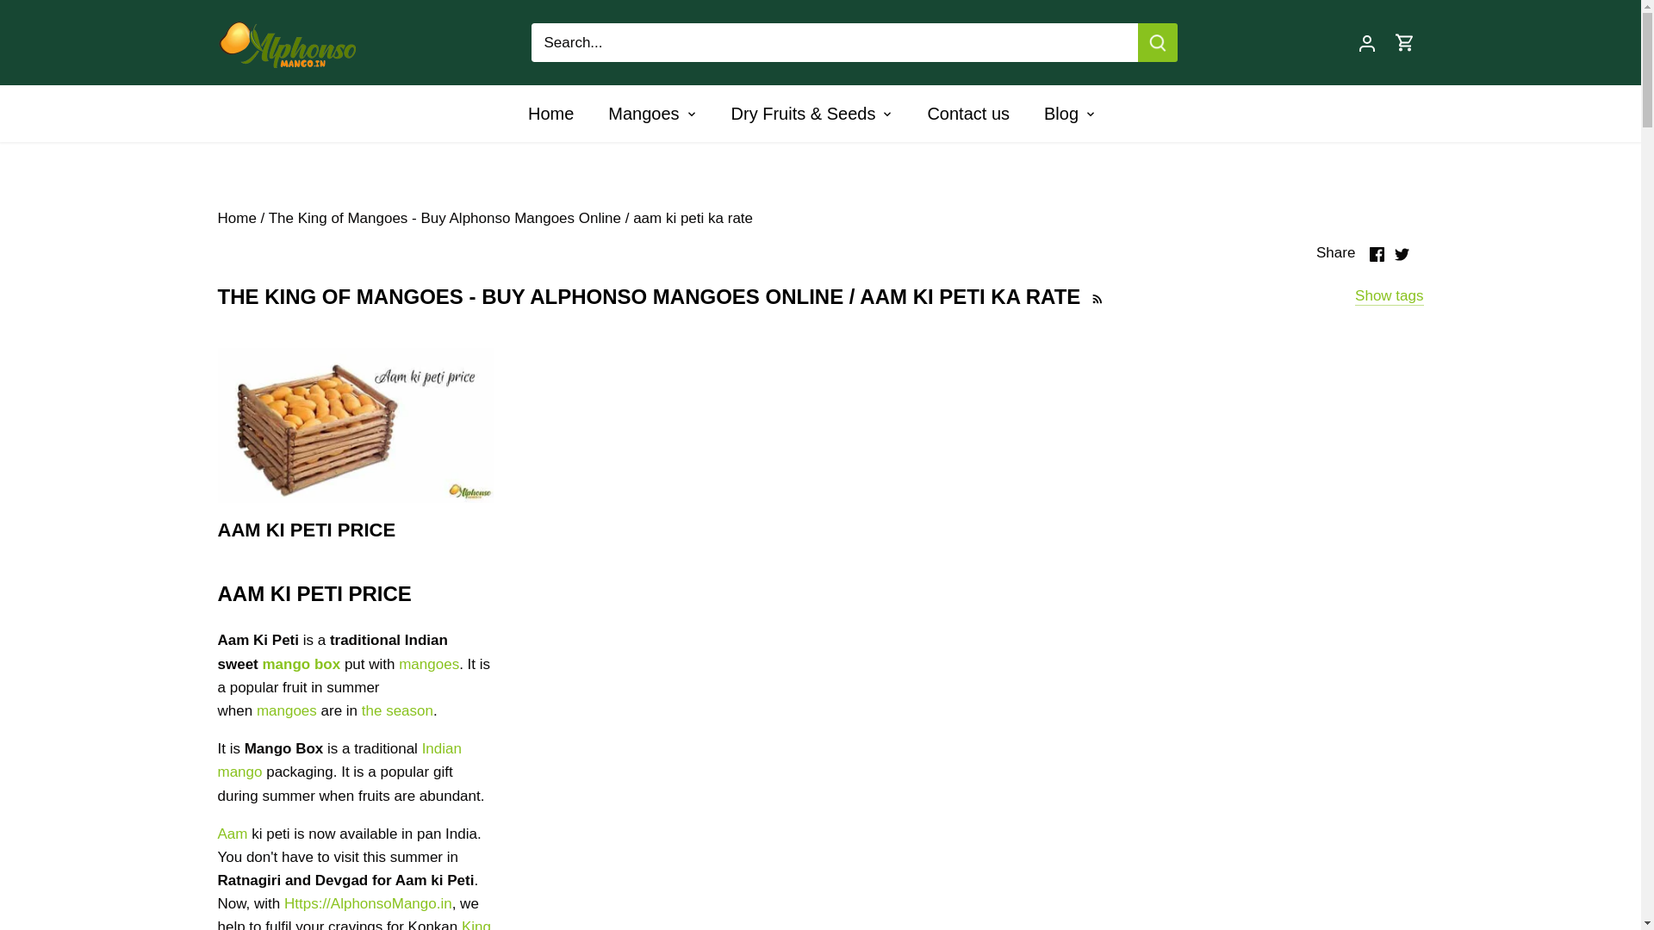 This screenshot has height=930, width=1654. I want to click on Show tags, so click(1389, 296).